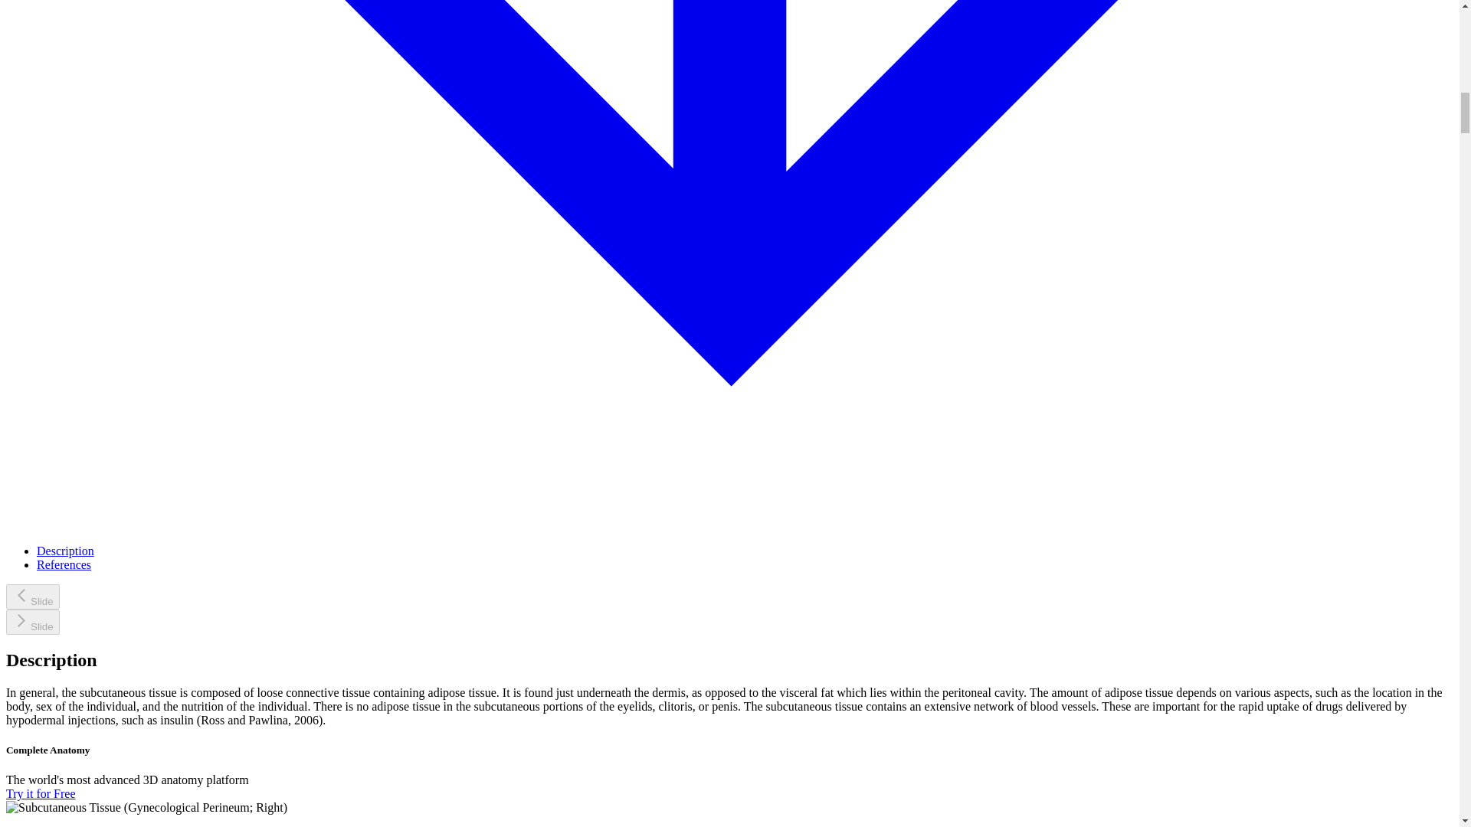 Image resolution: width=1471 pixels, height=827 pixels. I want to click on Slide, so click(32, 596).